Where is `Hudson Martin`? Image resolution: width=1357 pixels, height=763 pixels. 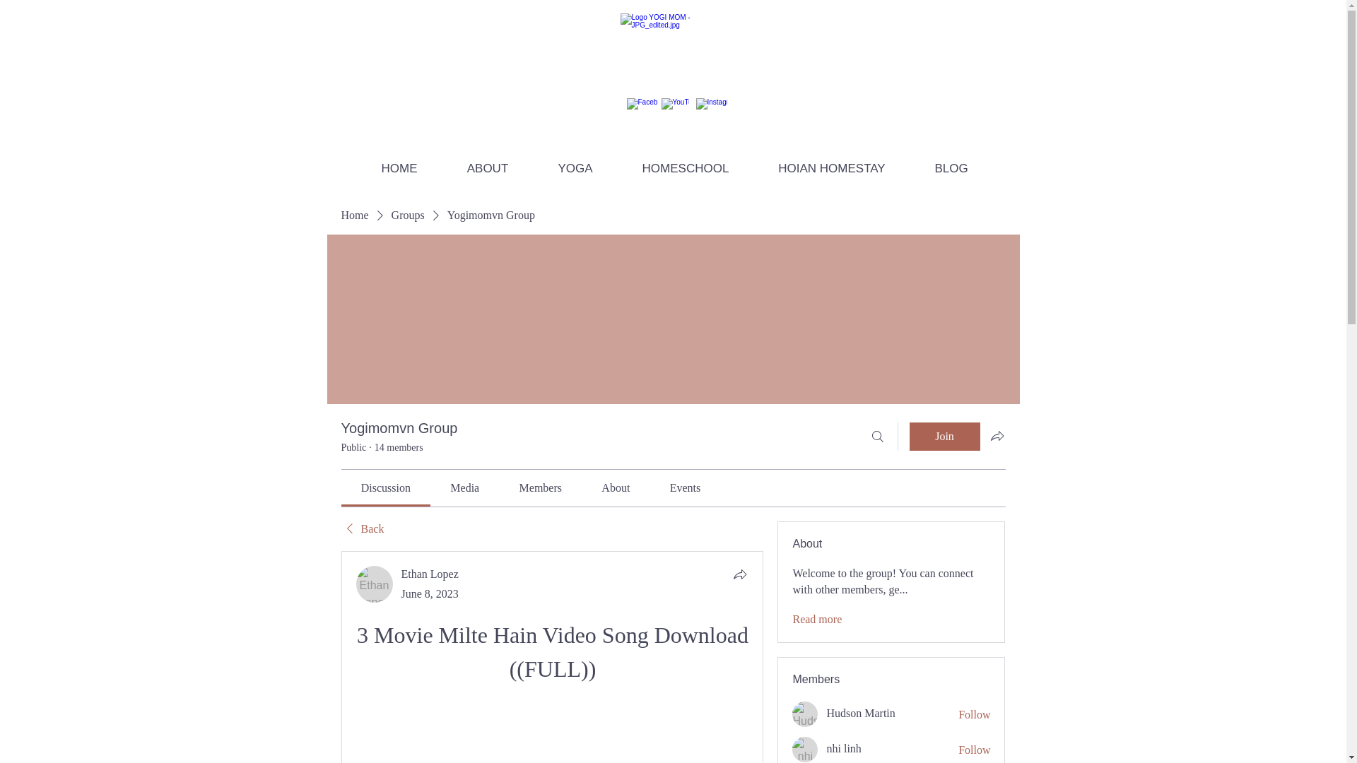 Hudson Martin is located at coordinates (805, 714).